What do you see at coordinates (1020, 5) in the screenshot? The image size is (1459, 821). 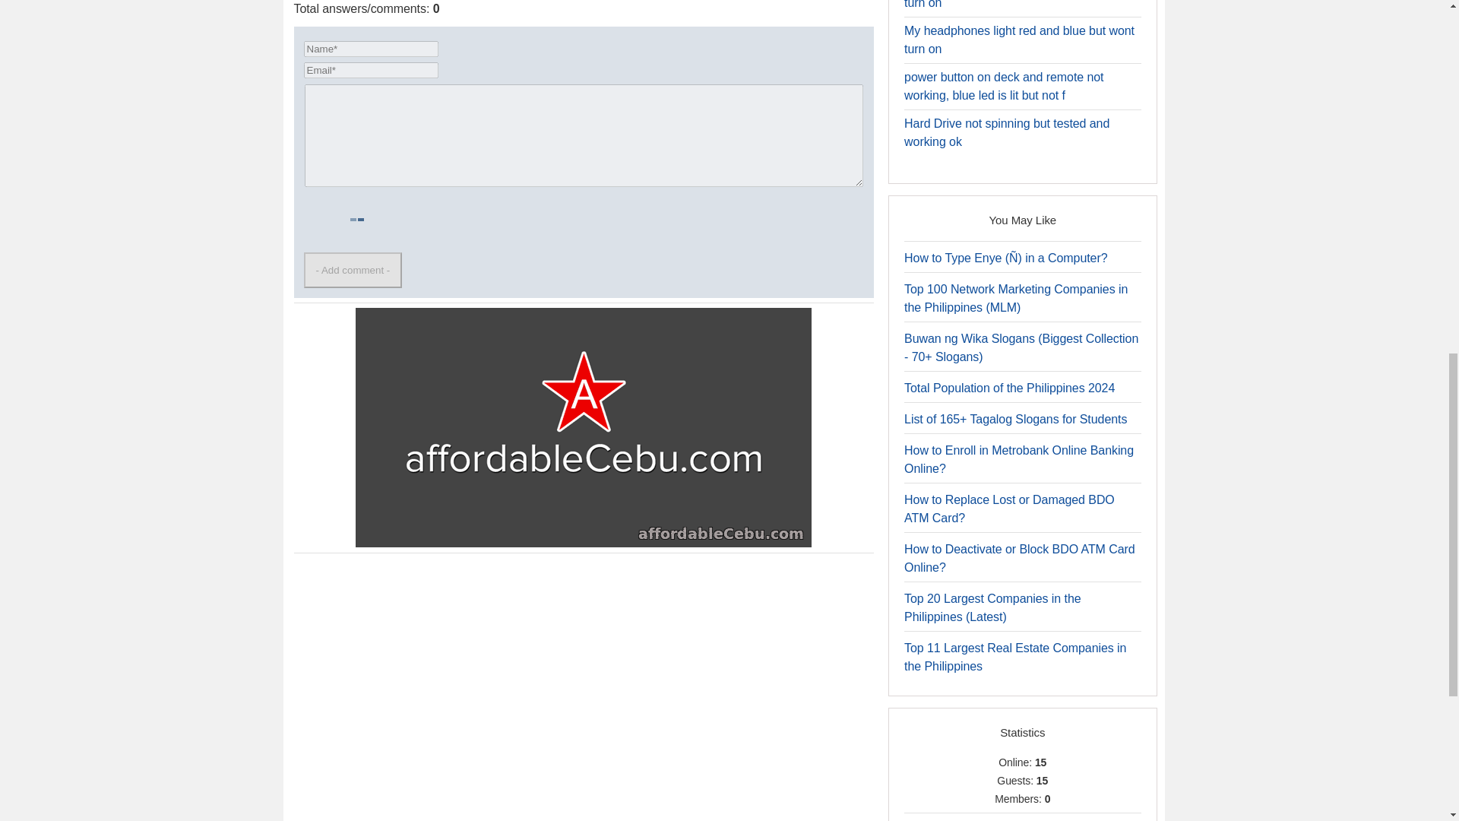 I see `My headphones light red and blue but wont turn on` at bounding box center [1020, 5].